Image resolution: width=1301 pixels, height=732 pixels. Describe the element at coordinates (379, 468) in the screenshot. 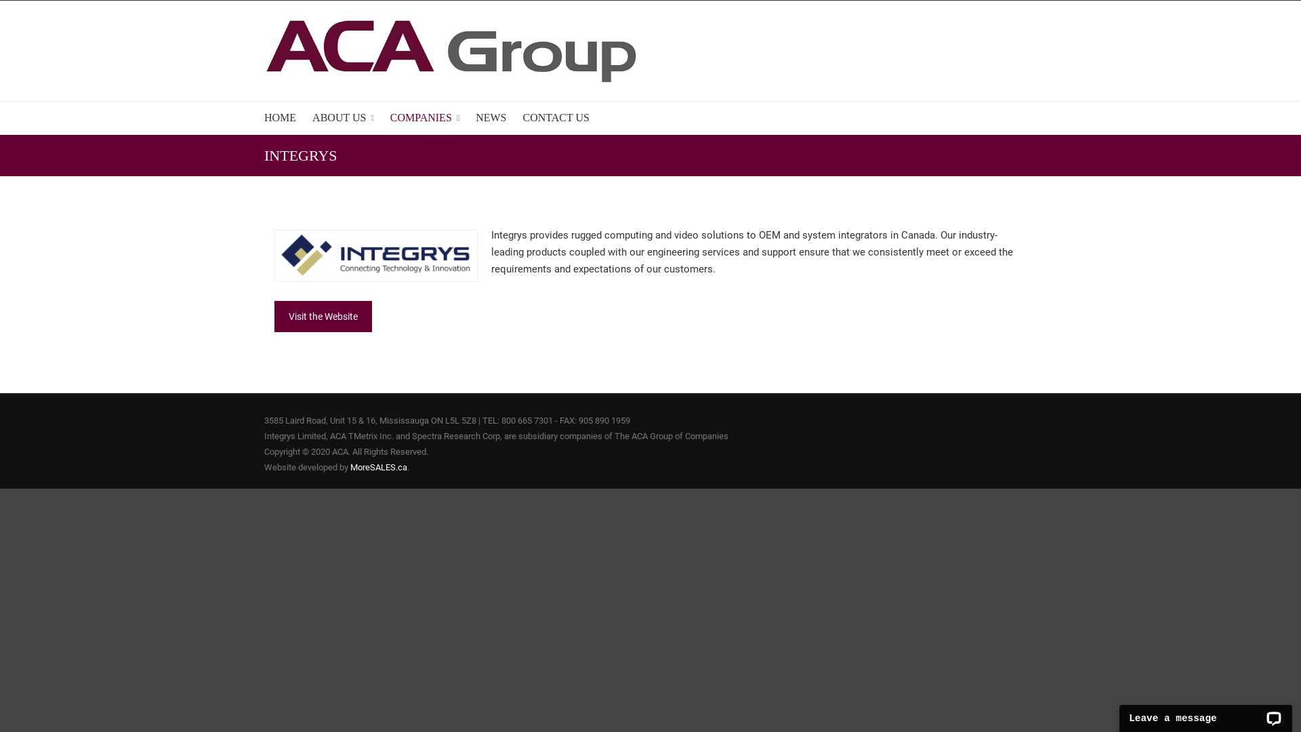

I see `MoreSALES.ca` at that location.